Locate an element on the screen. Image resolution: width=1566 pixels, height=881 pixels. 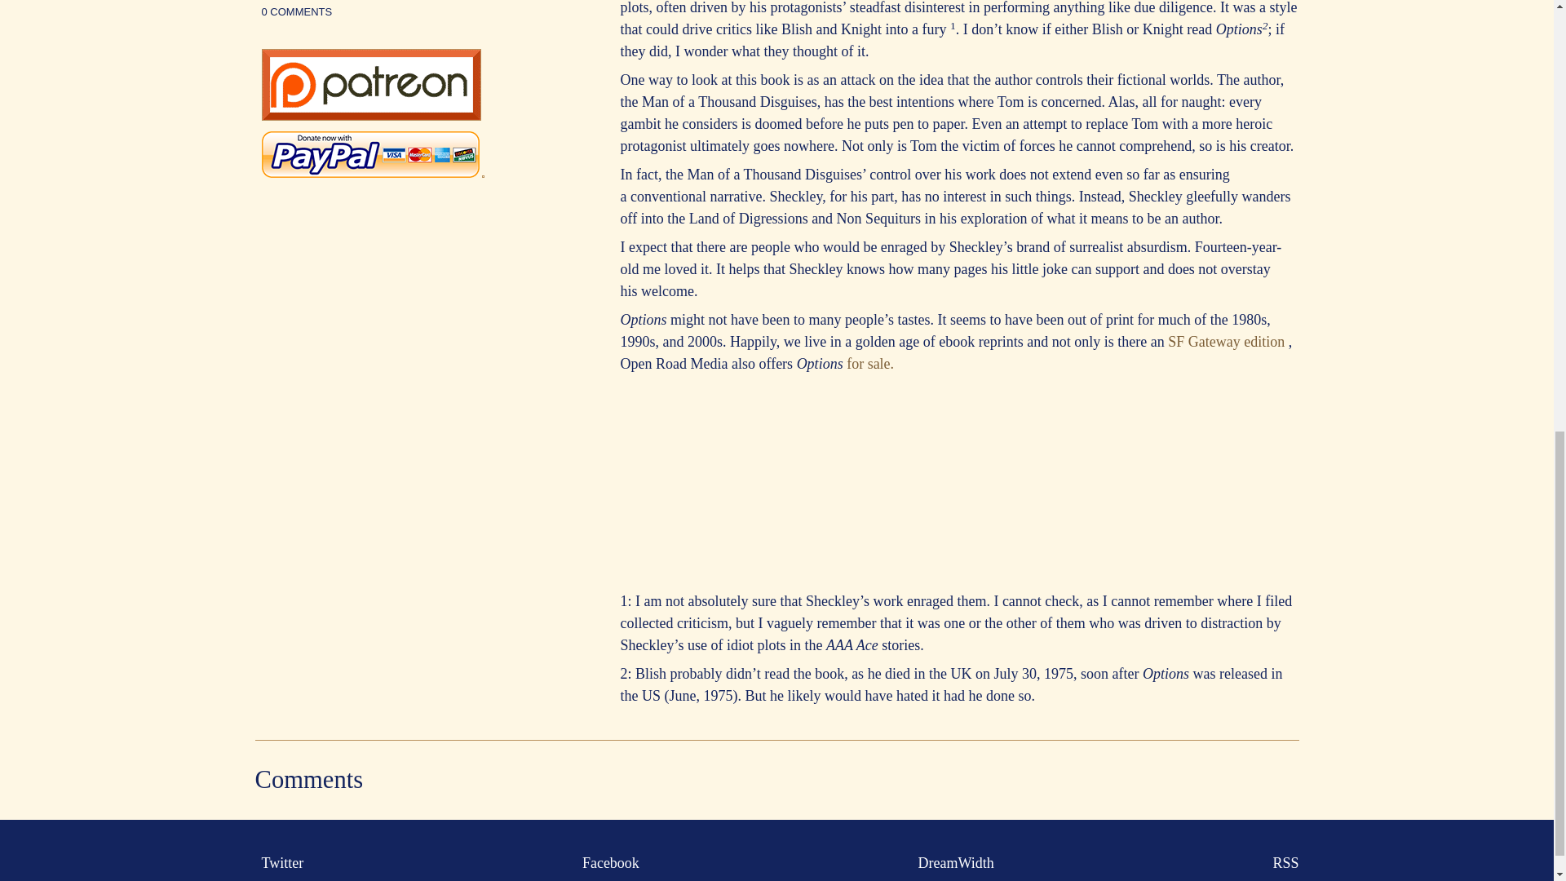
RSS is located at coordinates (1281, 863).